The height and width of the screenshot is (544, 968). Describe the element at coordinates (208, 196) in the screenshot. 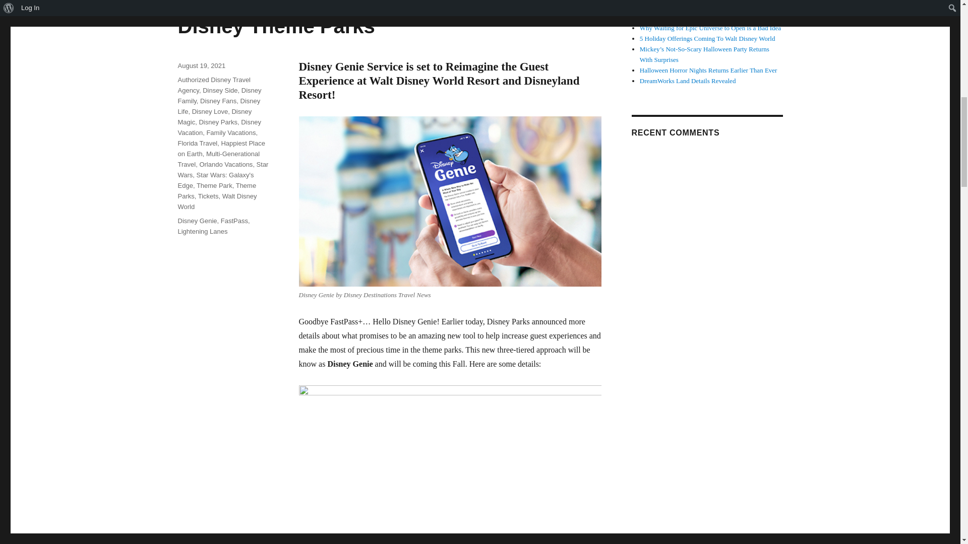

I see `Tickets` at that location.